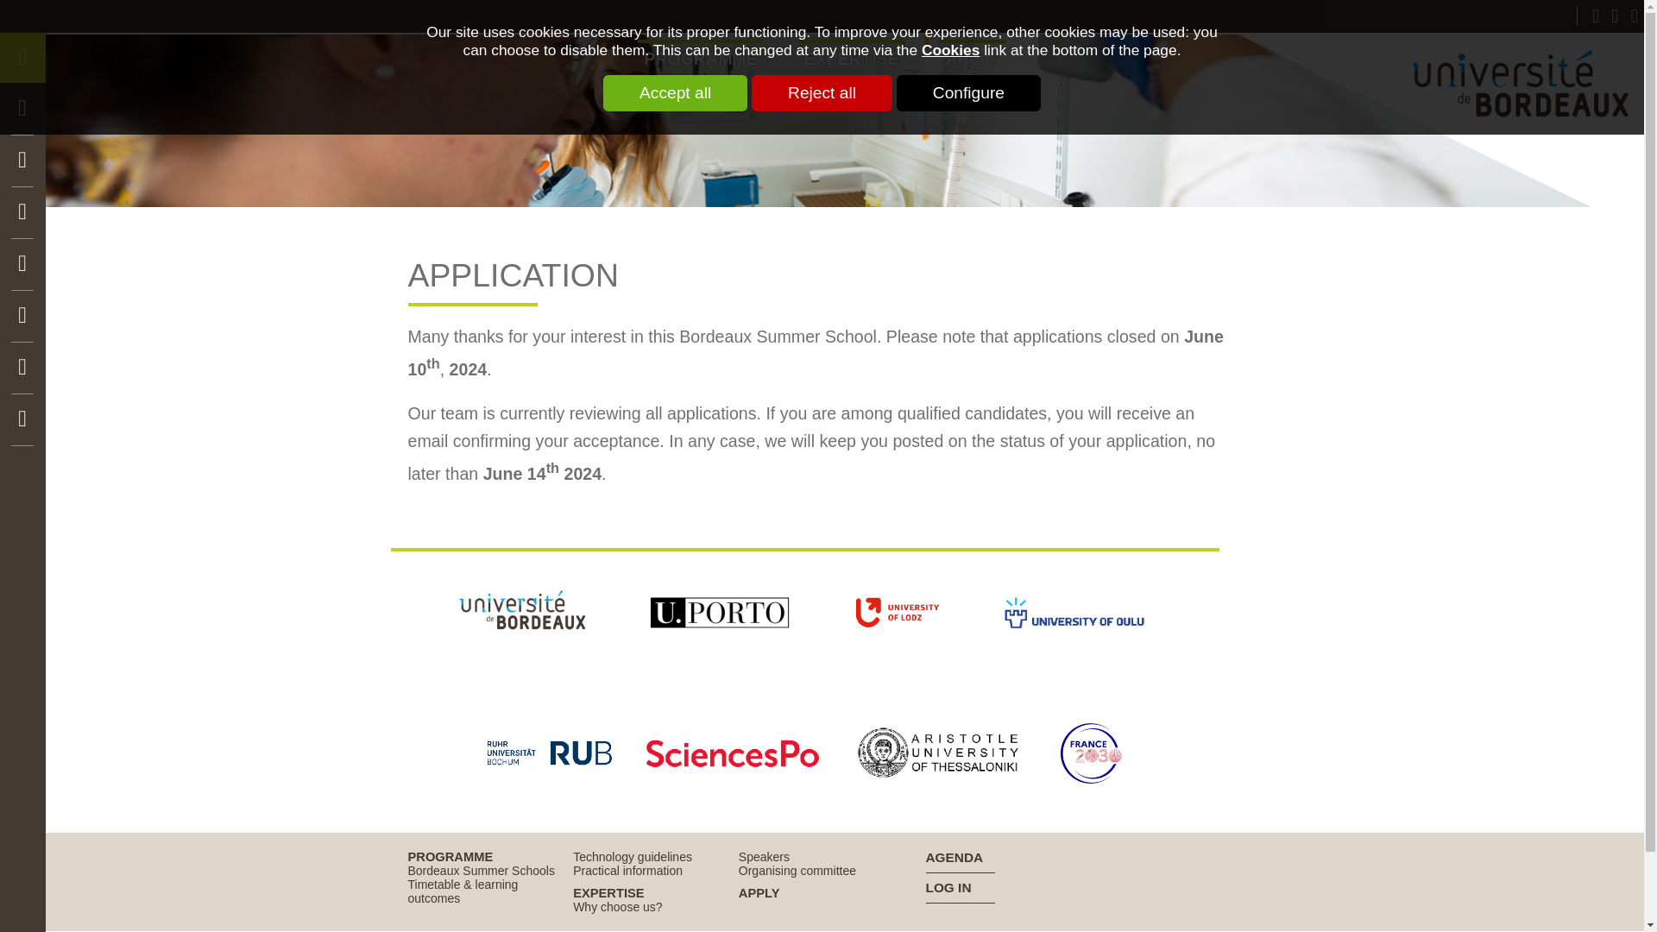 The width and height of the screenshot is (1657, 932). What do you see at coordinates (17, 185) in the screenshot?
I see `SEARCH` at bounding box center [17, 185].